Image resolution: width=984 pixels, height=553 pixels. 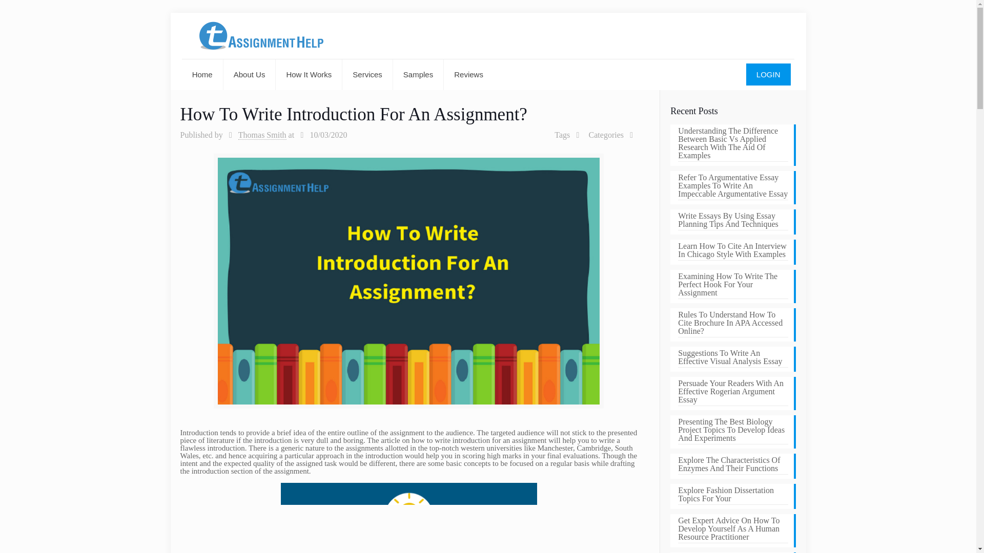 What do you see at coordinates (262, 135) in the screenshot?
I see `Thomas Smith` at bounding box center [262, 135].